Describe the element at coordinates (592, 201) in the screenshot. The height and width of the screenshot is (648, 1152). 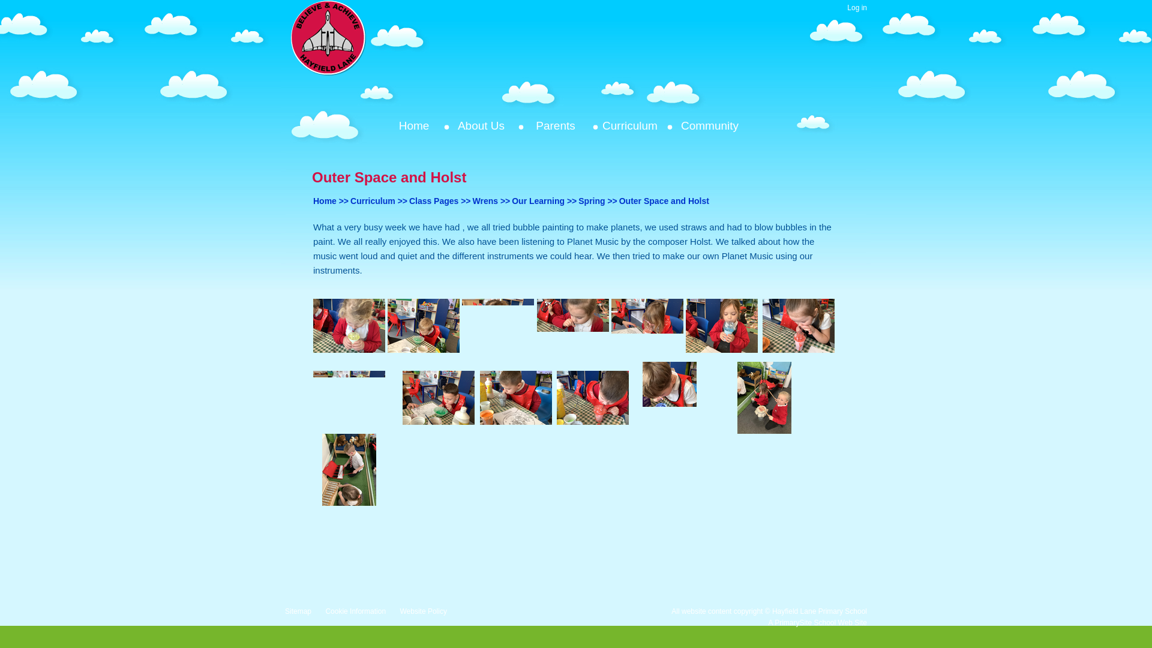
I see `Spring` at that location.